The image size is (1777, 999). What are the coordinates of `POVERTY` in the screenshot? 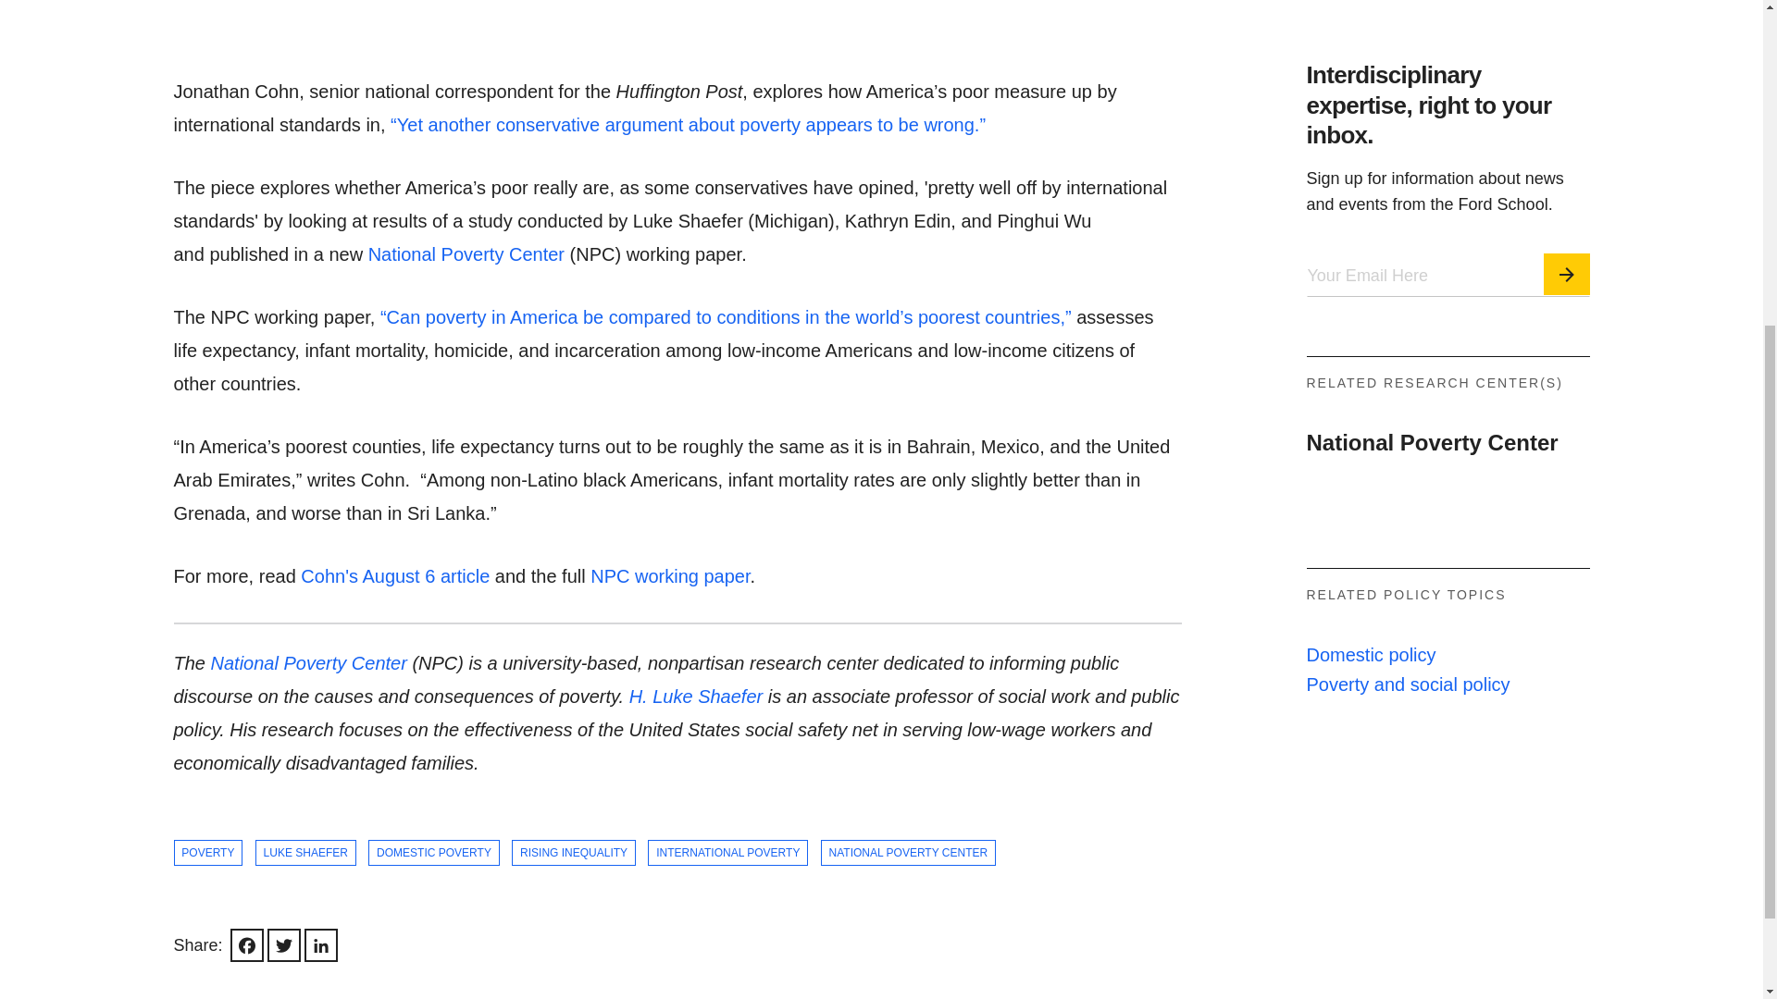 It's located at (209, 905).